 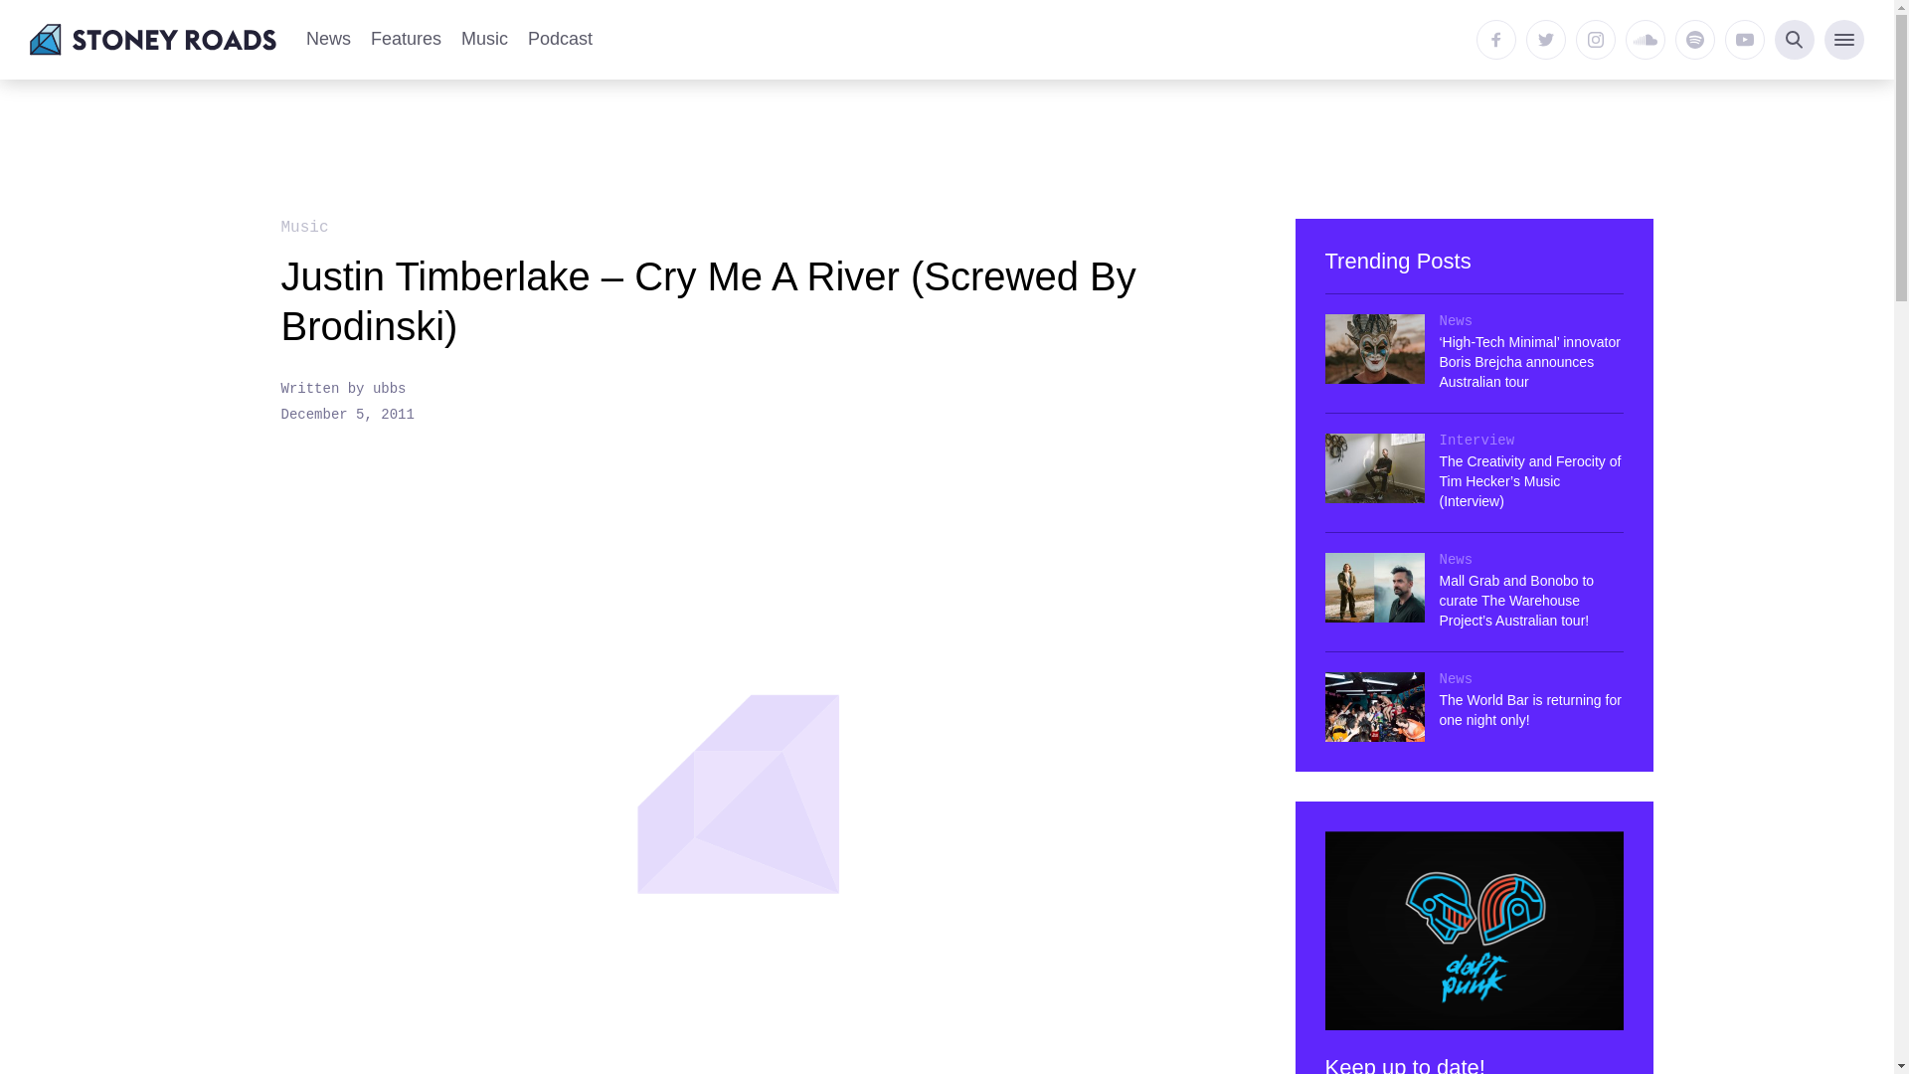 What do you see at coordinates (560, 40) in the screenshot?
I see `Podcast` at bounding box center [560, 40].